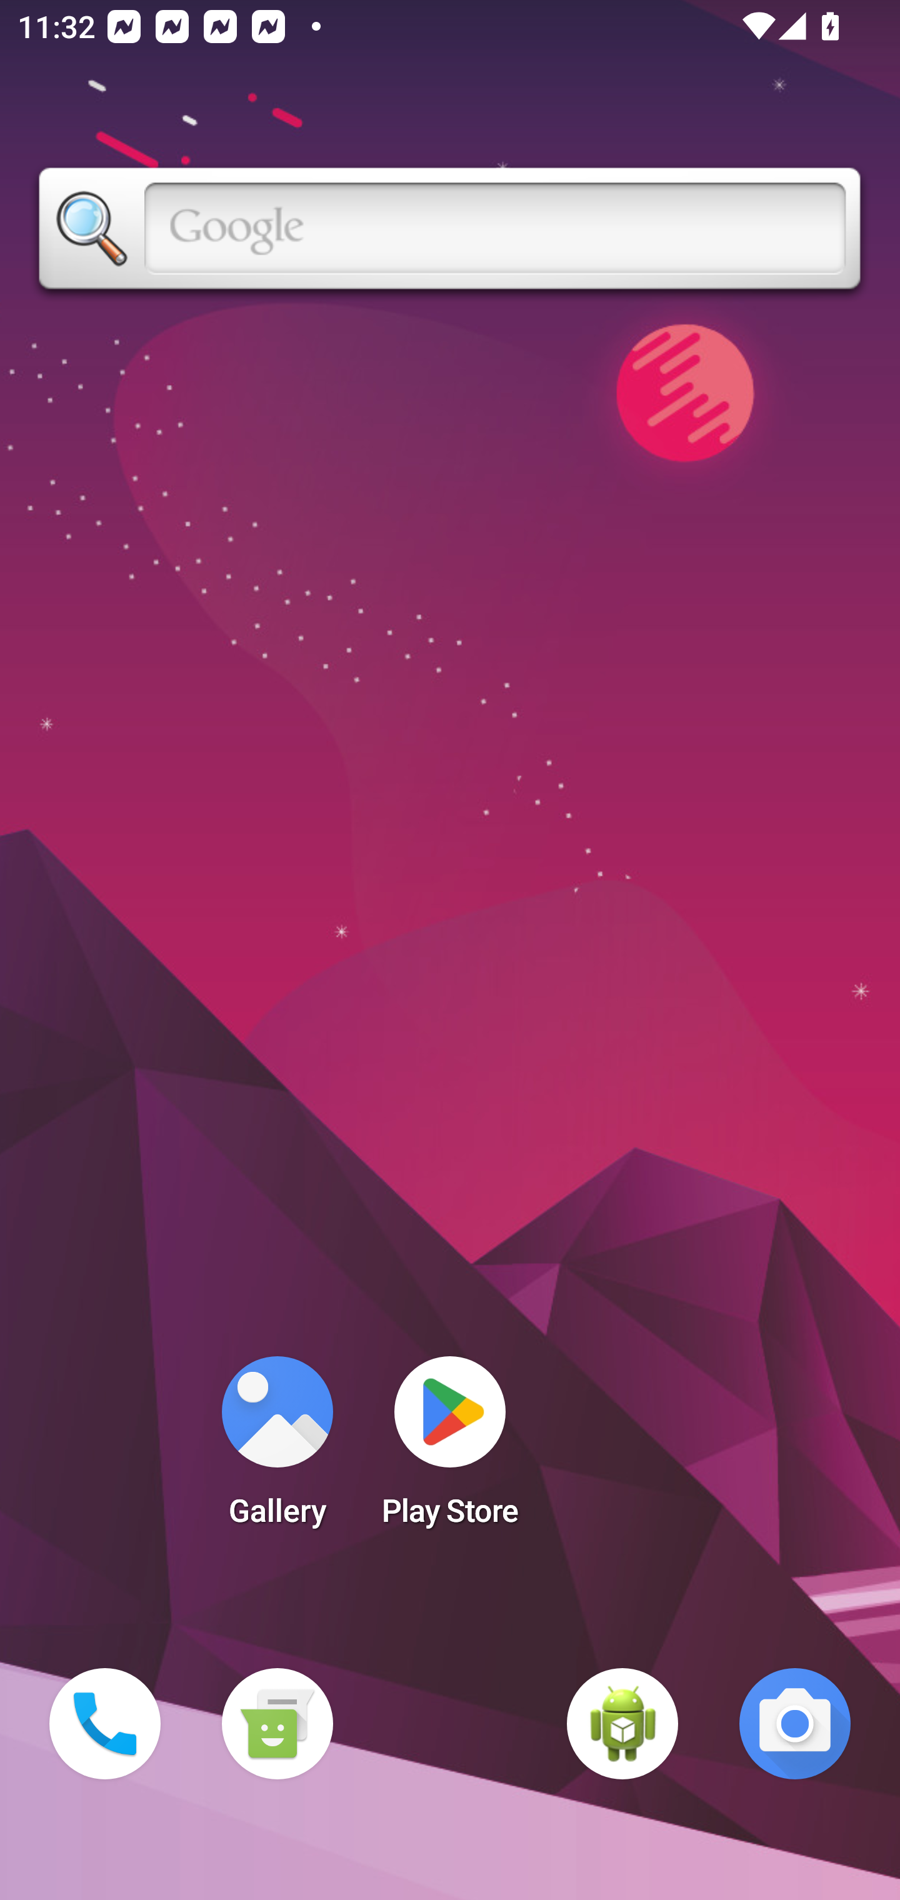  What do you see at coordinates (622, 1724) in the screenshot?
I see `WebView Browser Tester` at bounding box center [622, 1724].